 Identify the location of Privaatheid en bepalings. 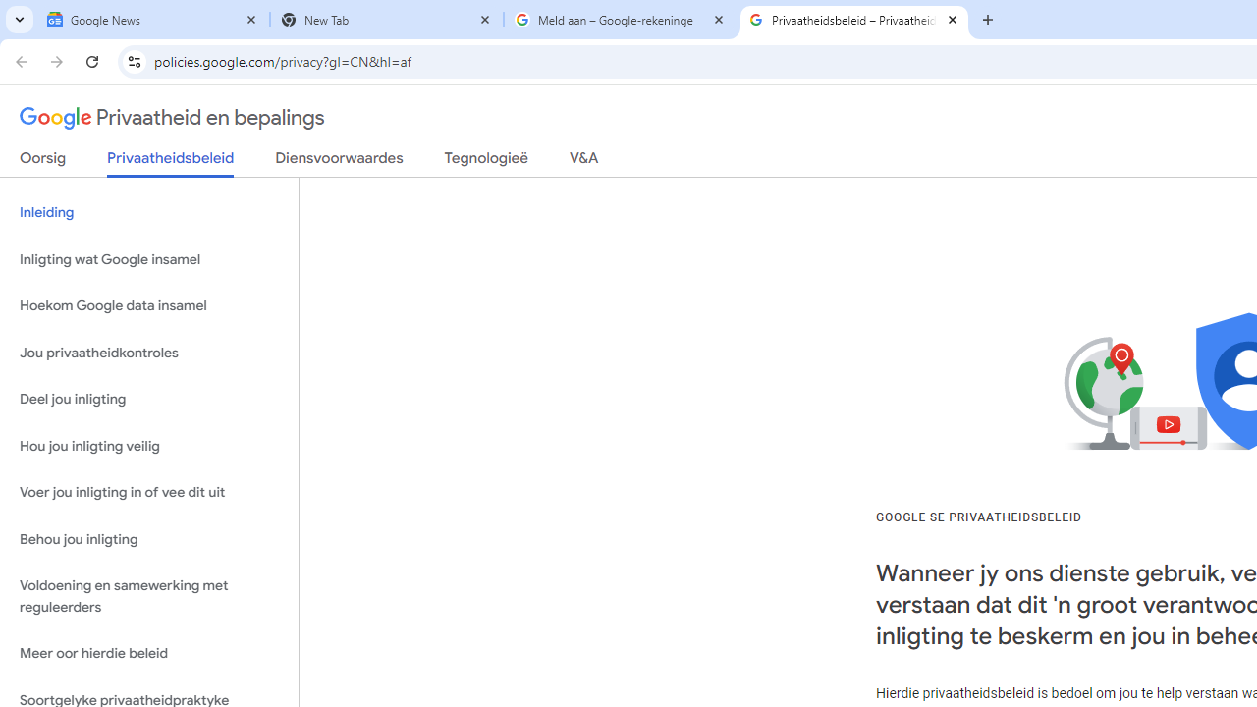
(173, 118).